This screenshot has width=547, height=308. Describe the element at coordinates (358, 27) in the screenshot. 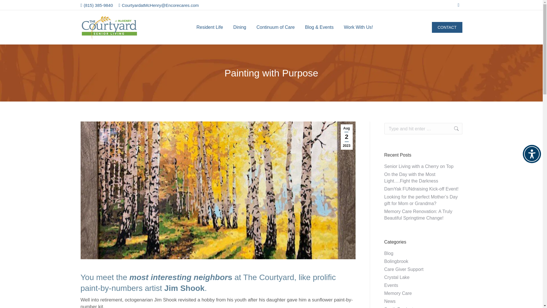

I see `Work With Us!` at that location.